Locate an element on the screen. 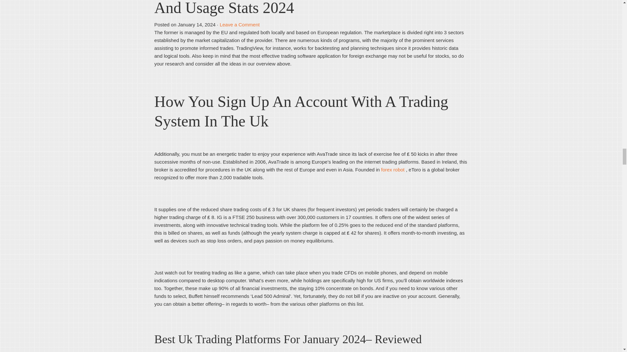  Leave a Comment is located at coordinates (240, 24).